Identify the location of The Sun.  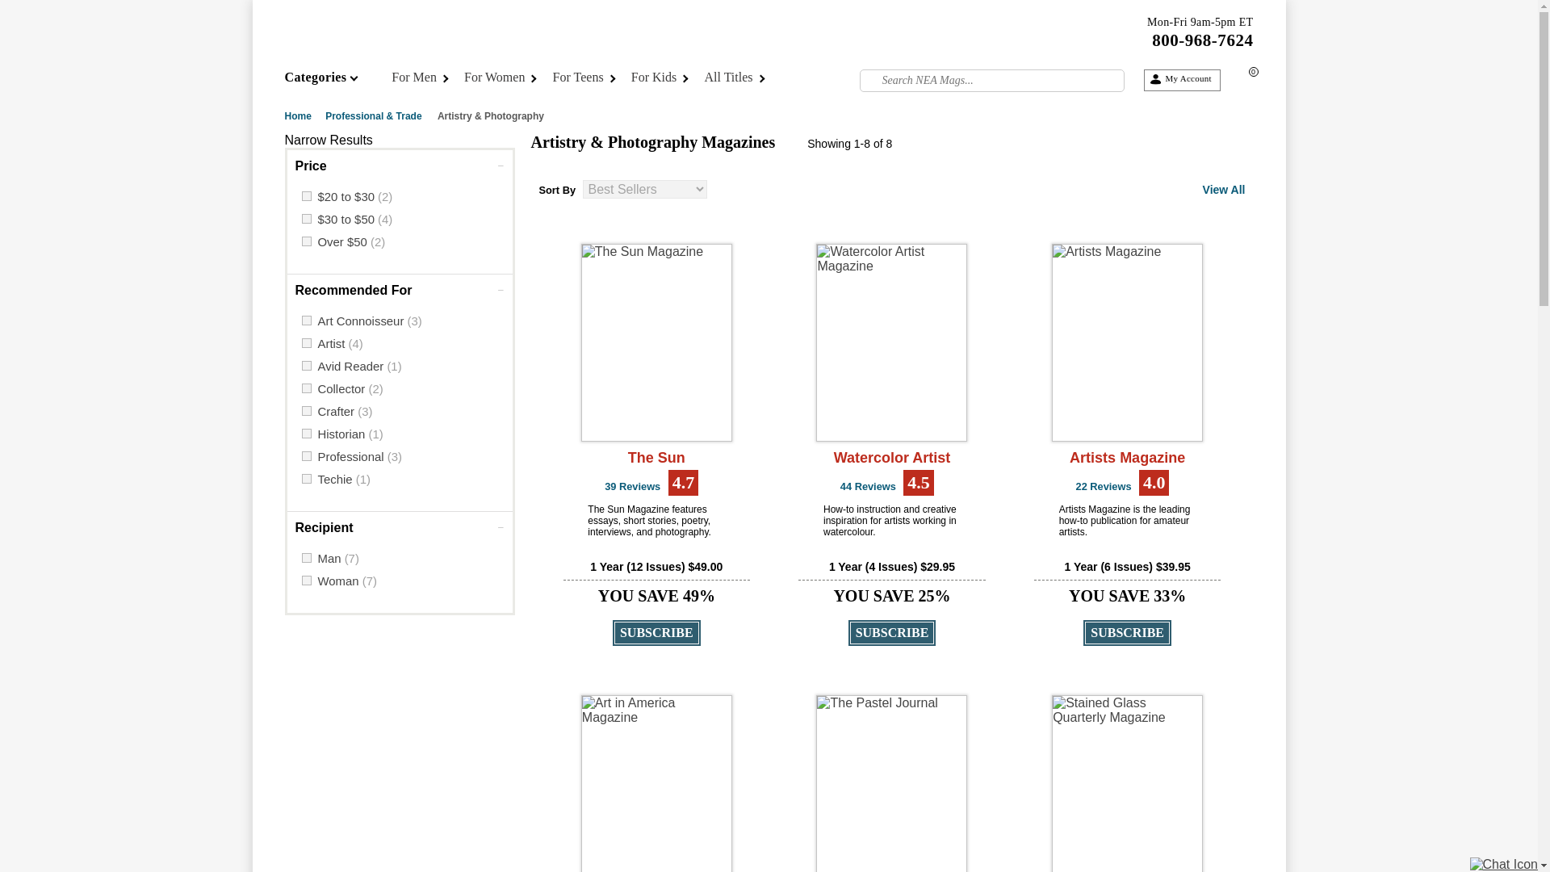
(657, 342).